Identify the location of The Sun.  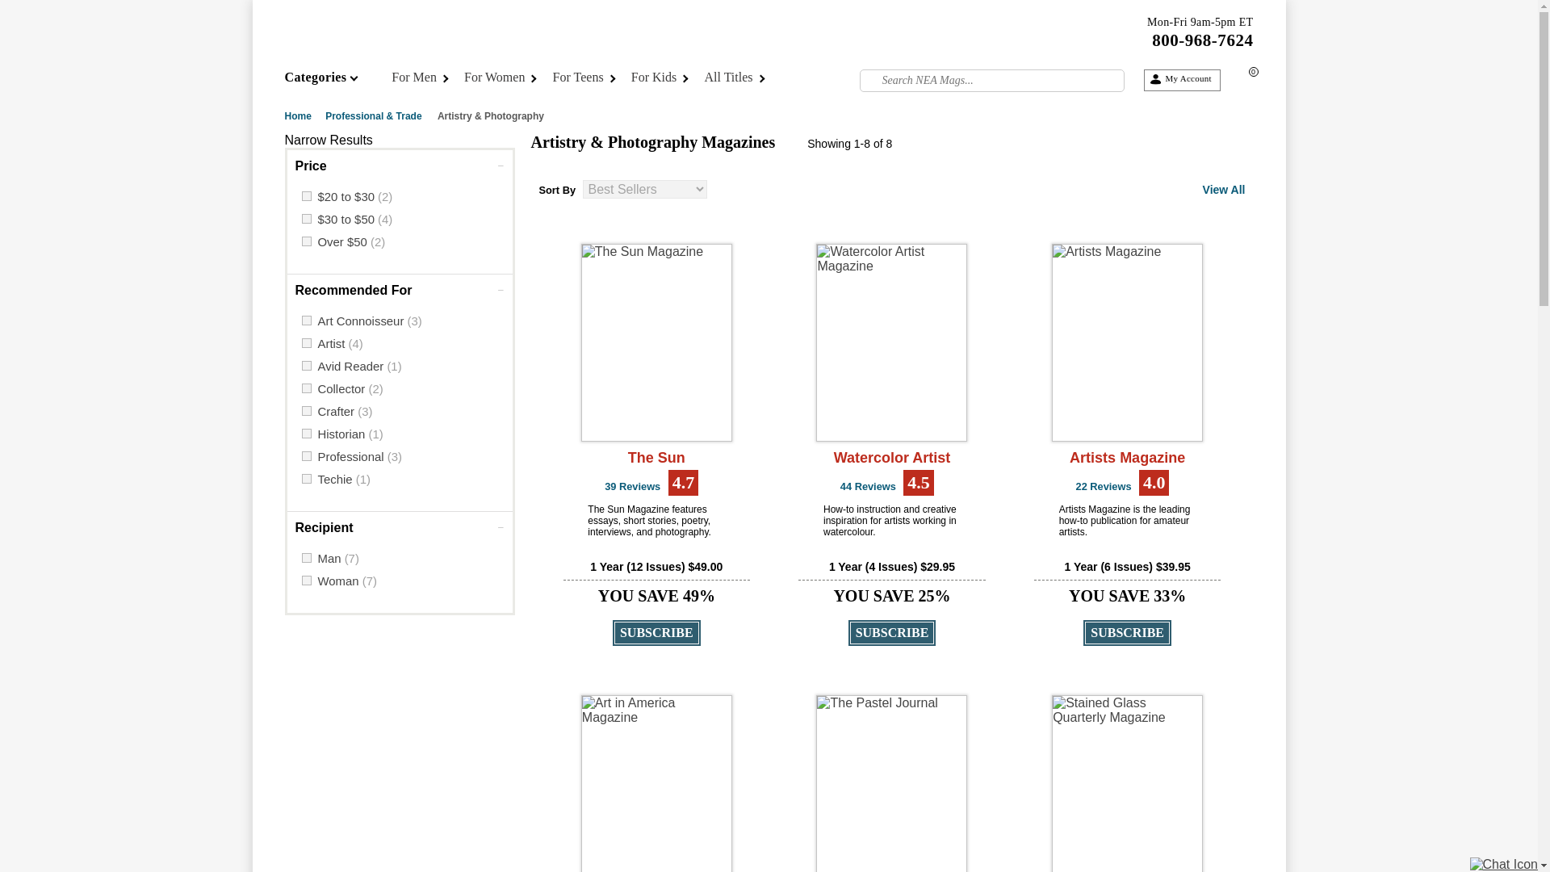
(657, 342).